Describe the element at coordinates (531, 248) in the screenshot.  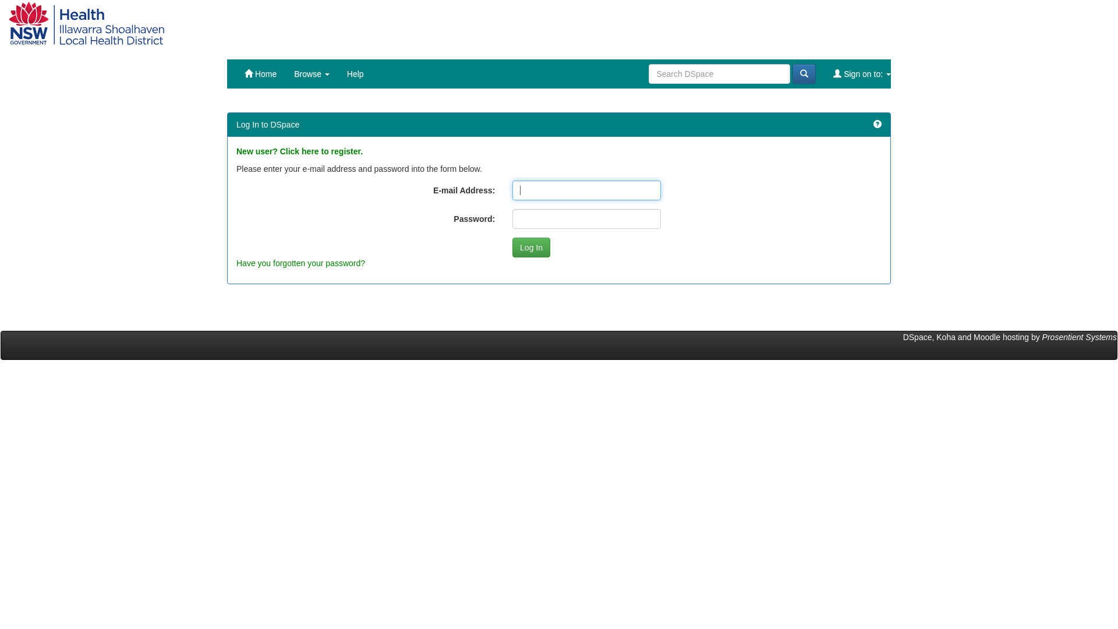
I see `Log In` at that location.